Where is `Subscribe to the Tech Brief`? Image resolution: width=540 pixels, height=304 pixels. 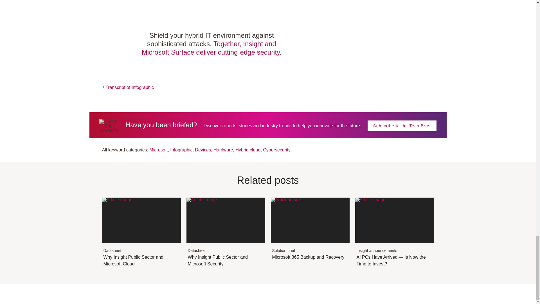
Subscribe to the Tech Brief is located at coordinates (204, 150).